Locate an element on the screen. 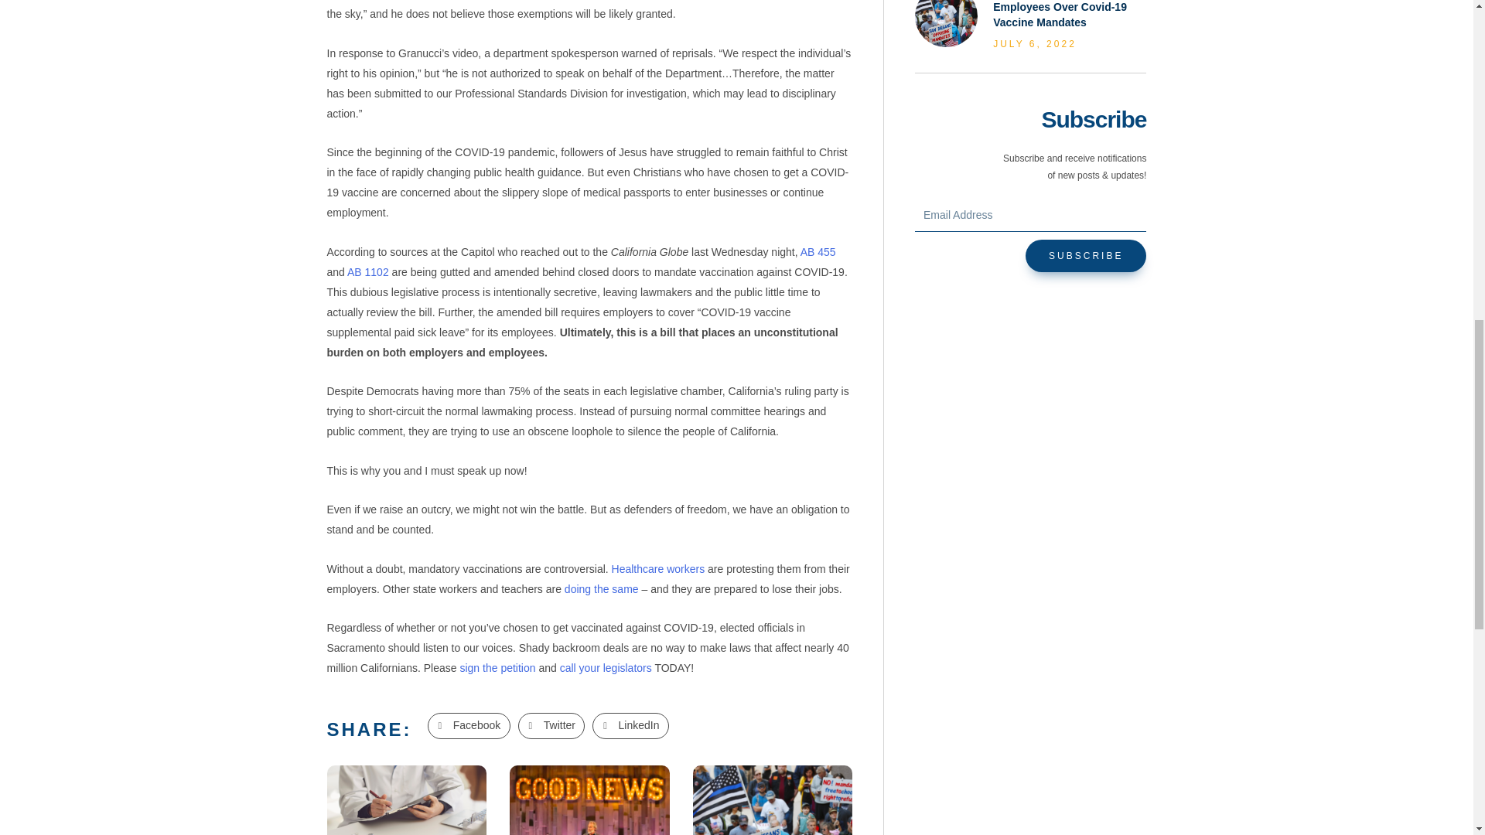  call your legislators is located at coordinates (605, 668).